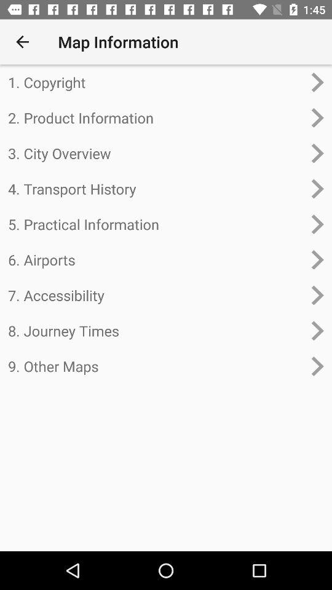 The width and height of the screenshot is (332, 590). What do you see at coordinates (156, 259) in the screenshot?
I see `tap the item above the 7. accessibility icon` at bounding box center [156, 259].